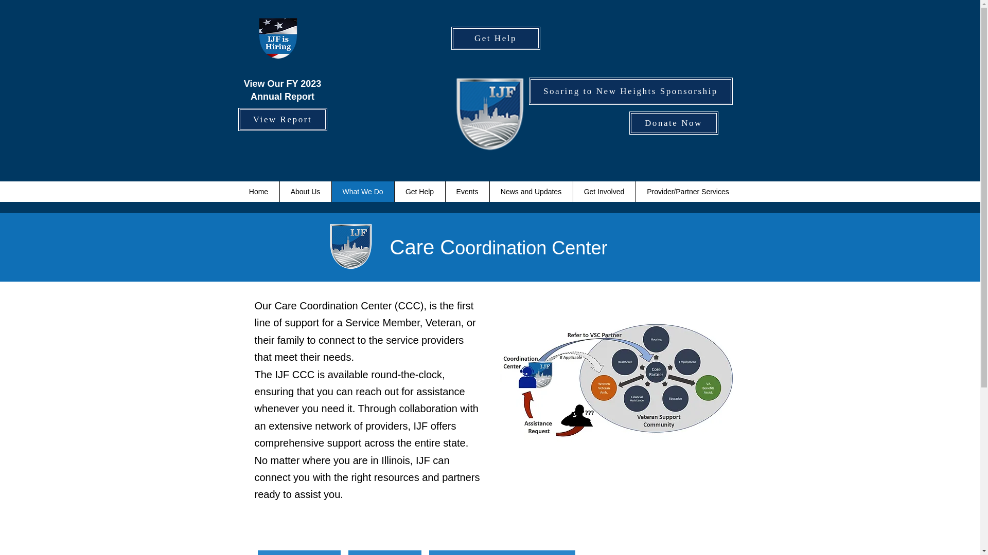 Image resolution: width=988 pixels, height=555 pixels. Describe the element at coordinates (282, 119) in the screenshot. I see `View Report` at that location.